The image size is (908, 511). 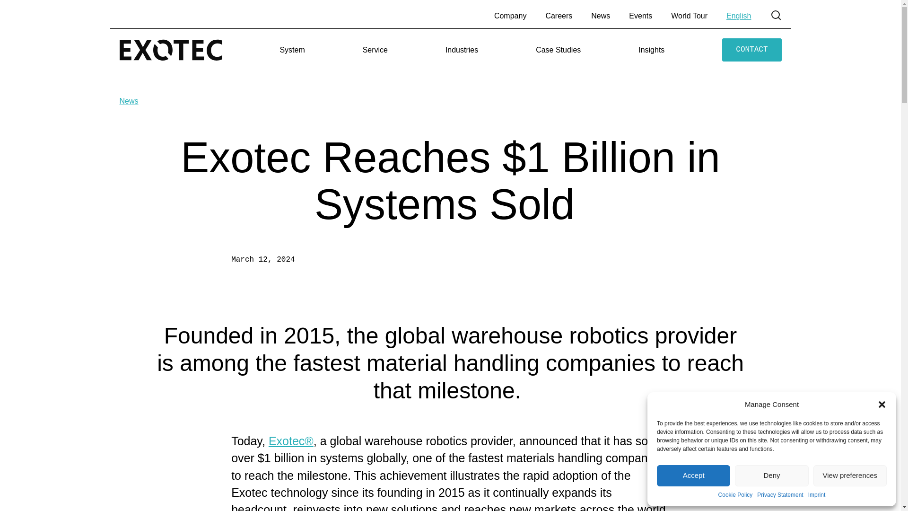 I want to click on System, so click(x=292, y=49).